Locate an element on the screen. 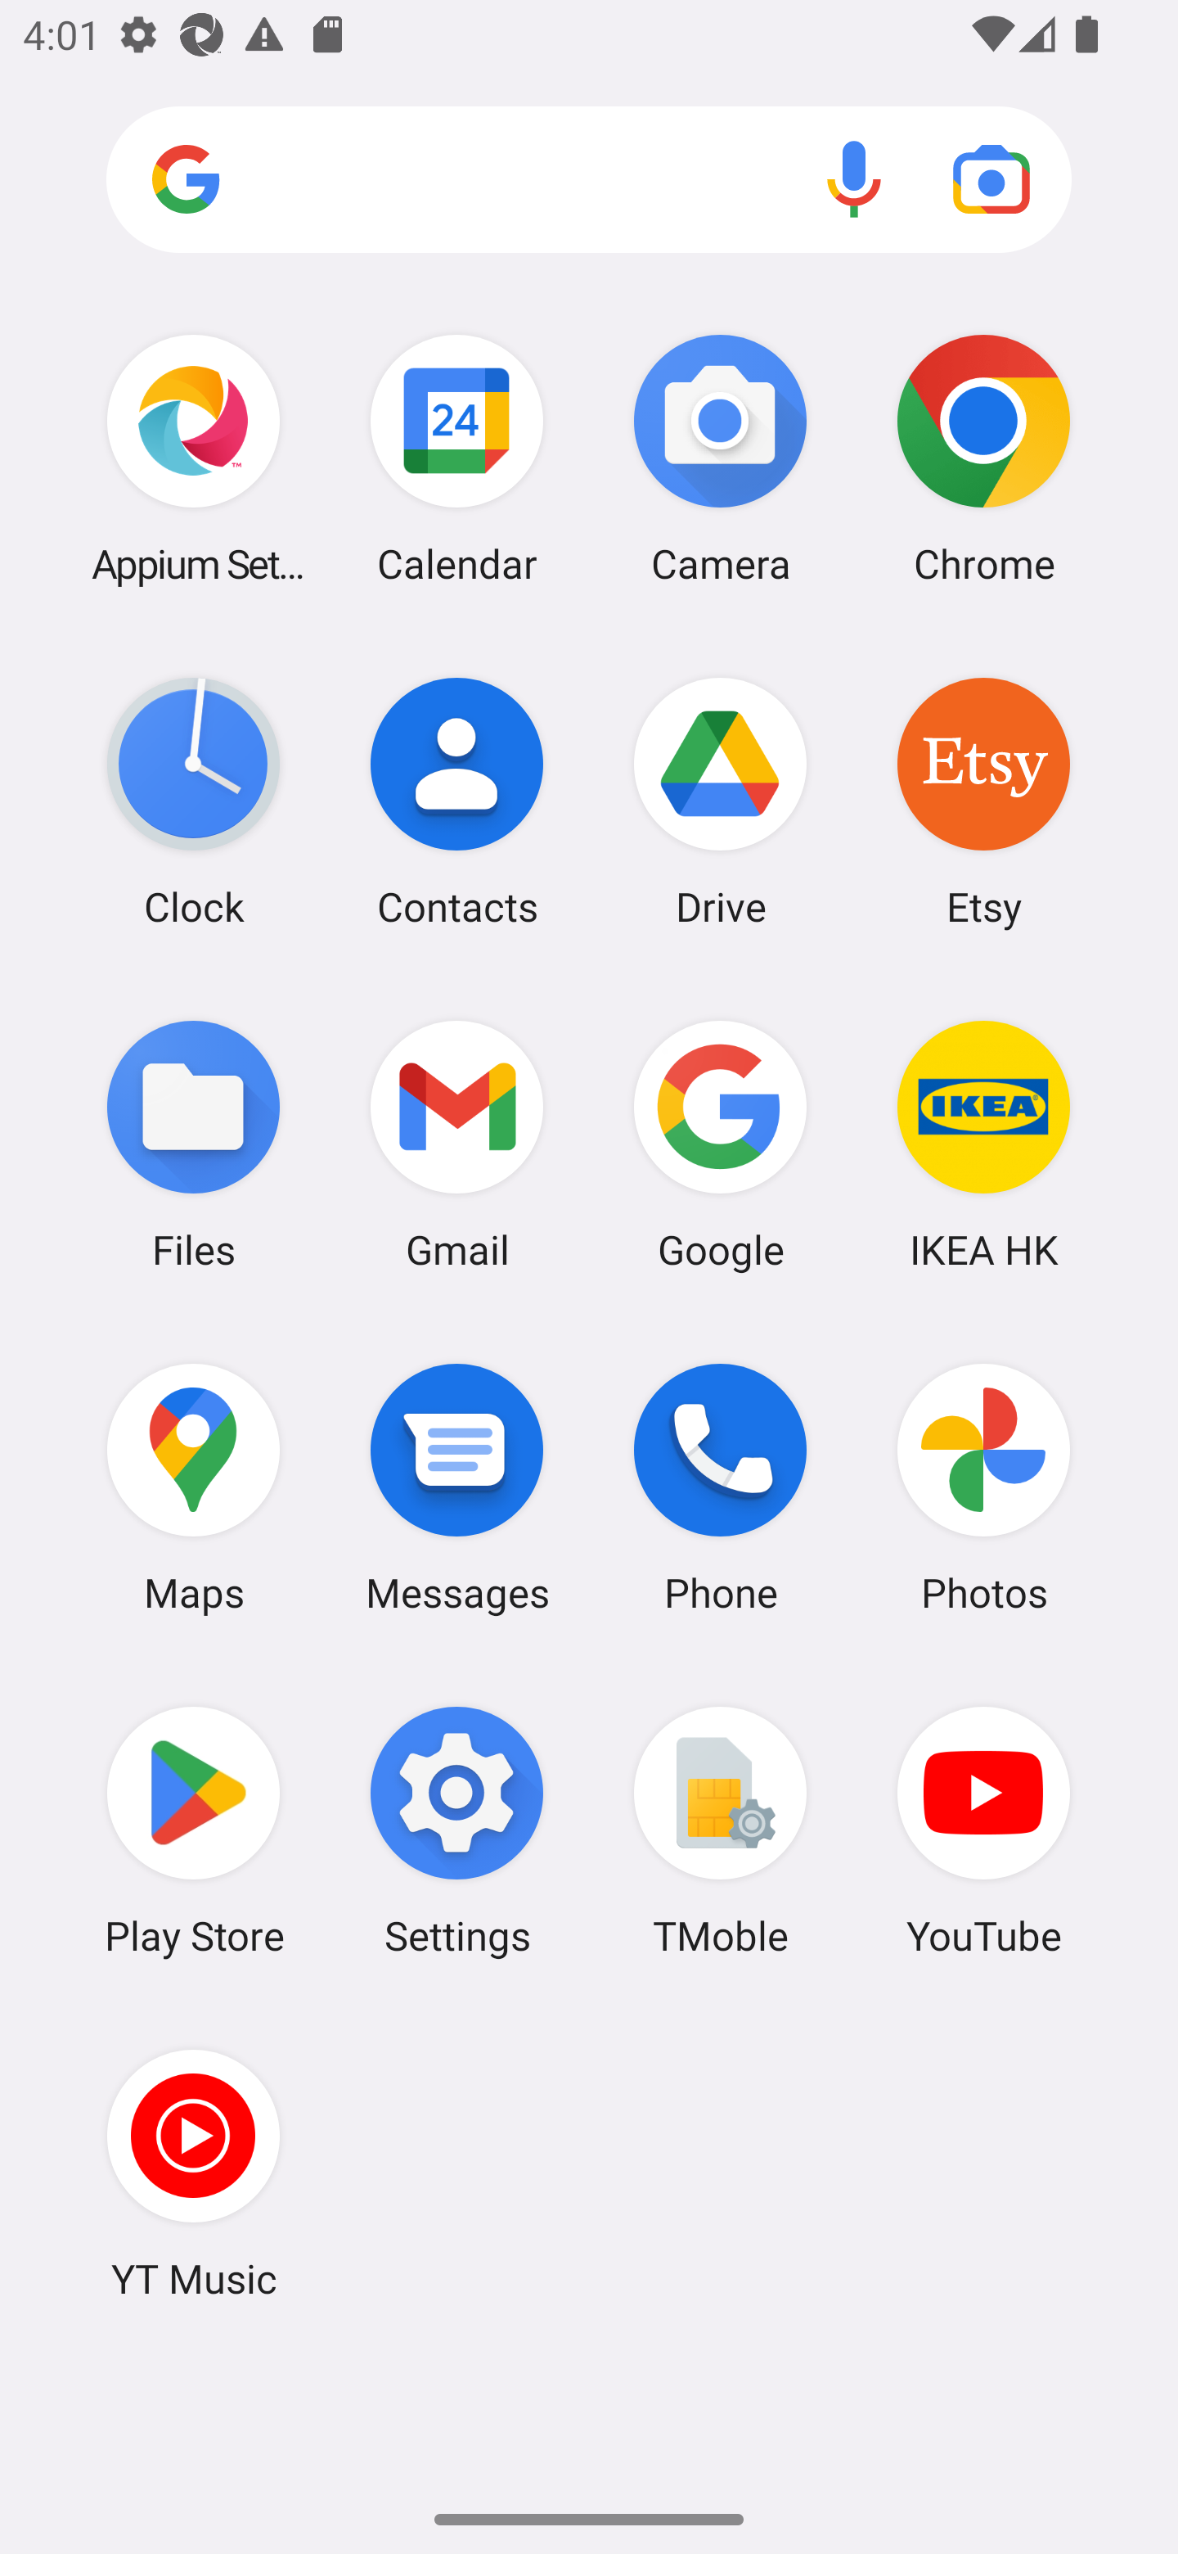  Settings is located at coordinates (456, 1831).